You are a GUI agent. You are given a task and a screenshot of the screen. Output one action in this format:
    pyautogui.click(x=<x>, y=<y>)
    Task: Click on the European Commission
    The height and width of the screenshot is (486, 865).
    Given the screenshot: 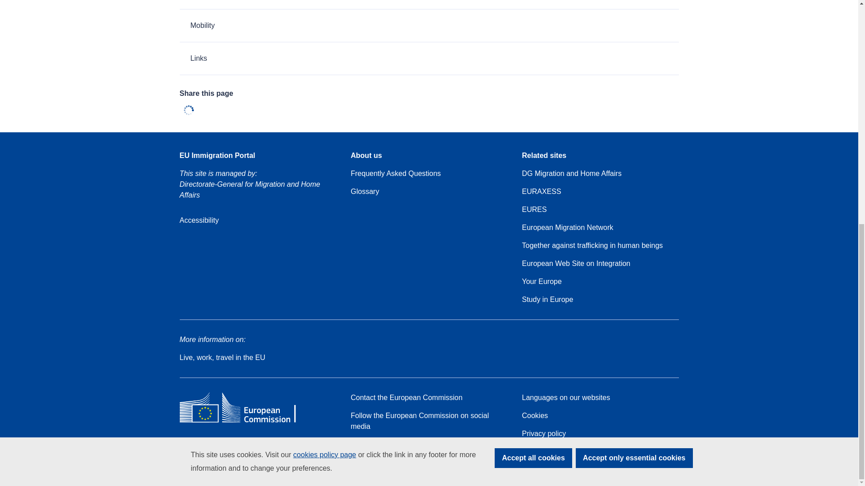 What is the action you would take?
    pyautogui.click(x=244, y=422)
    